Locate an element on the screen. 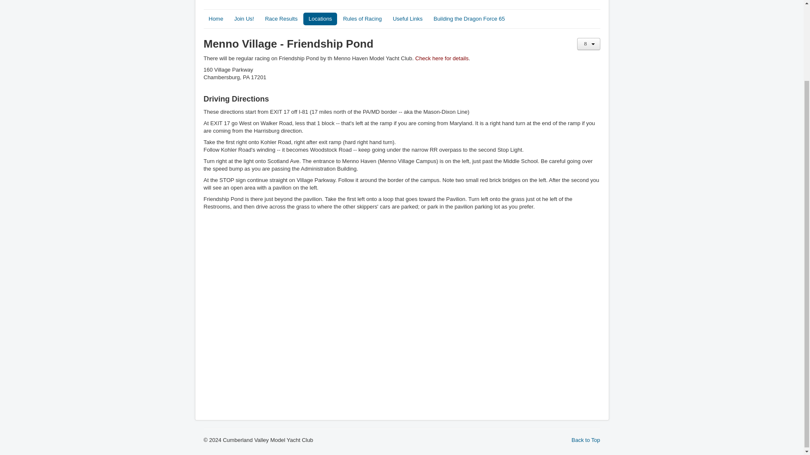 This screenshot has width=810, height=455. Rules of Racing is located at coordinates (362, 19).